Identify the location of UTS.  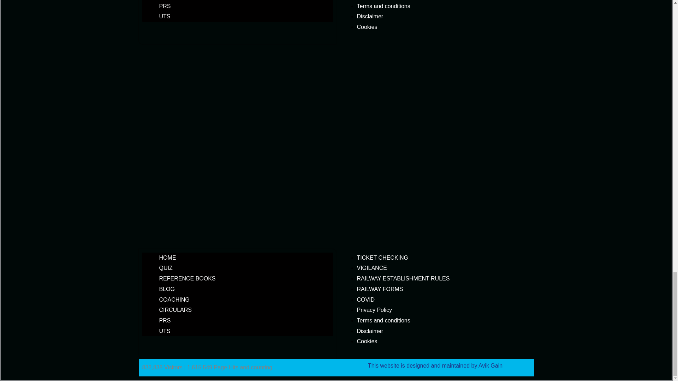
(164, 16).